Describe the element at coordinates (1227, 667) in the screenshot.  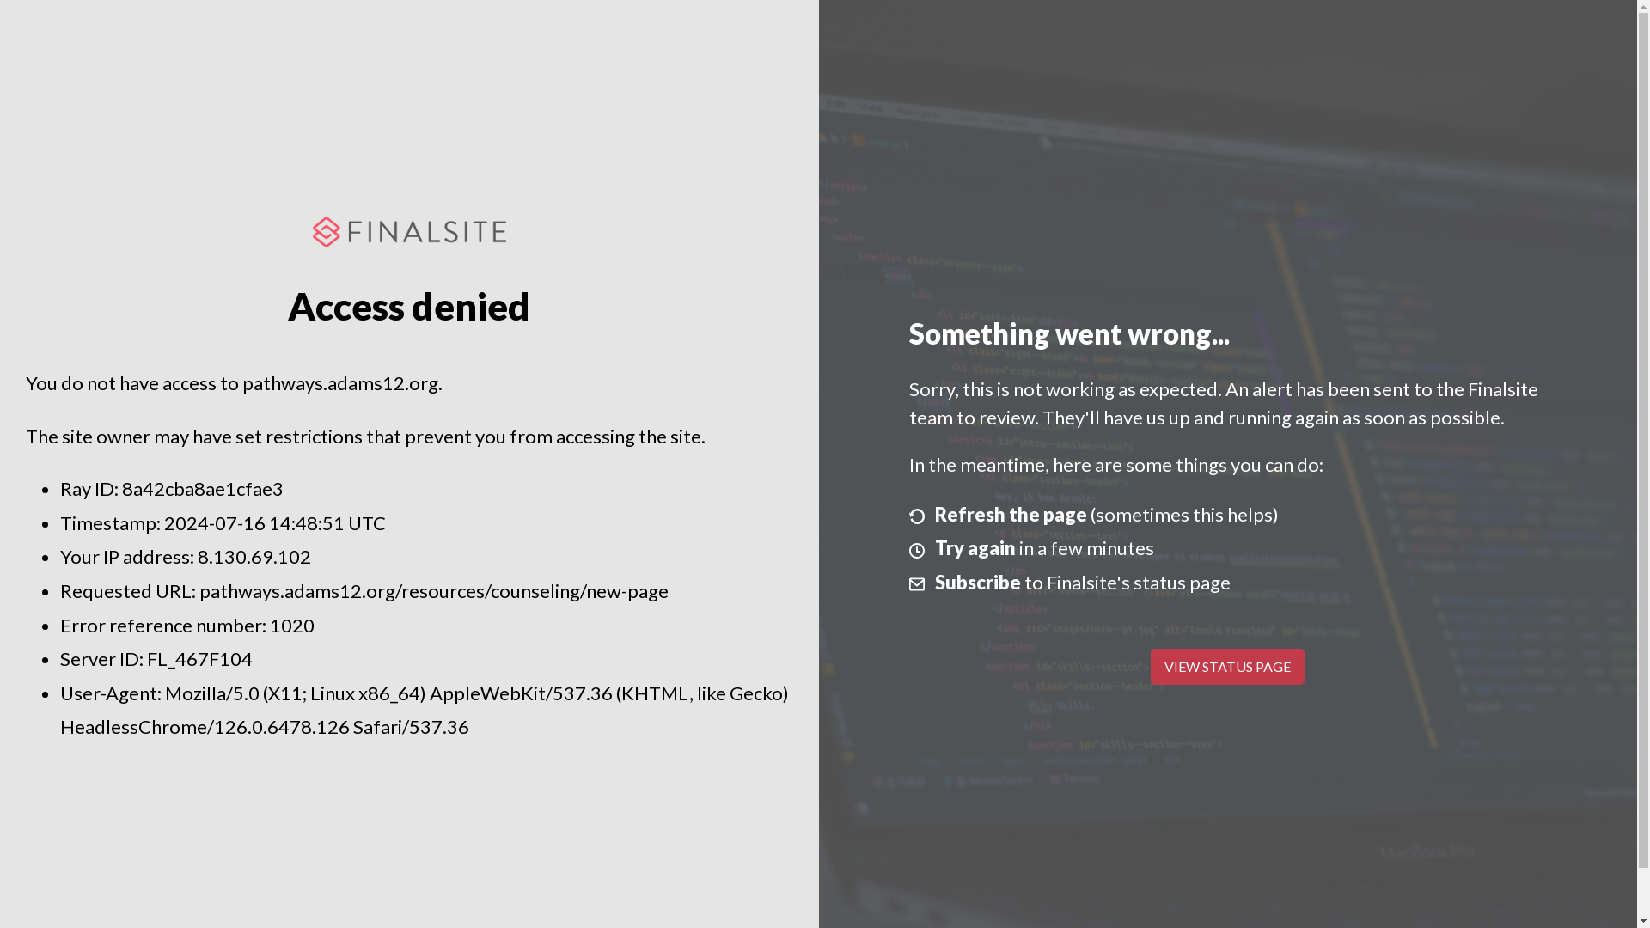
I see `VIEW STATUS PAGE` at that location.